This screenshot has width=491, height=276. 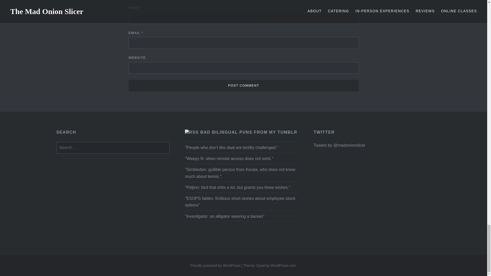 I want to click on "Weepy N: when remote access does not work.", so click(x=229, y=158).